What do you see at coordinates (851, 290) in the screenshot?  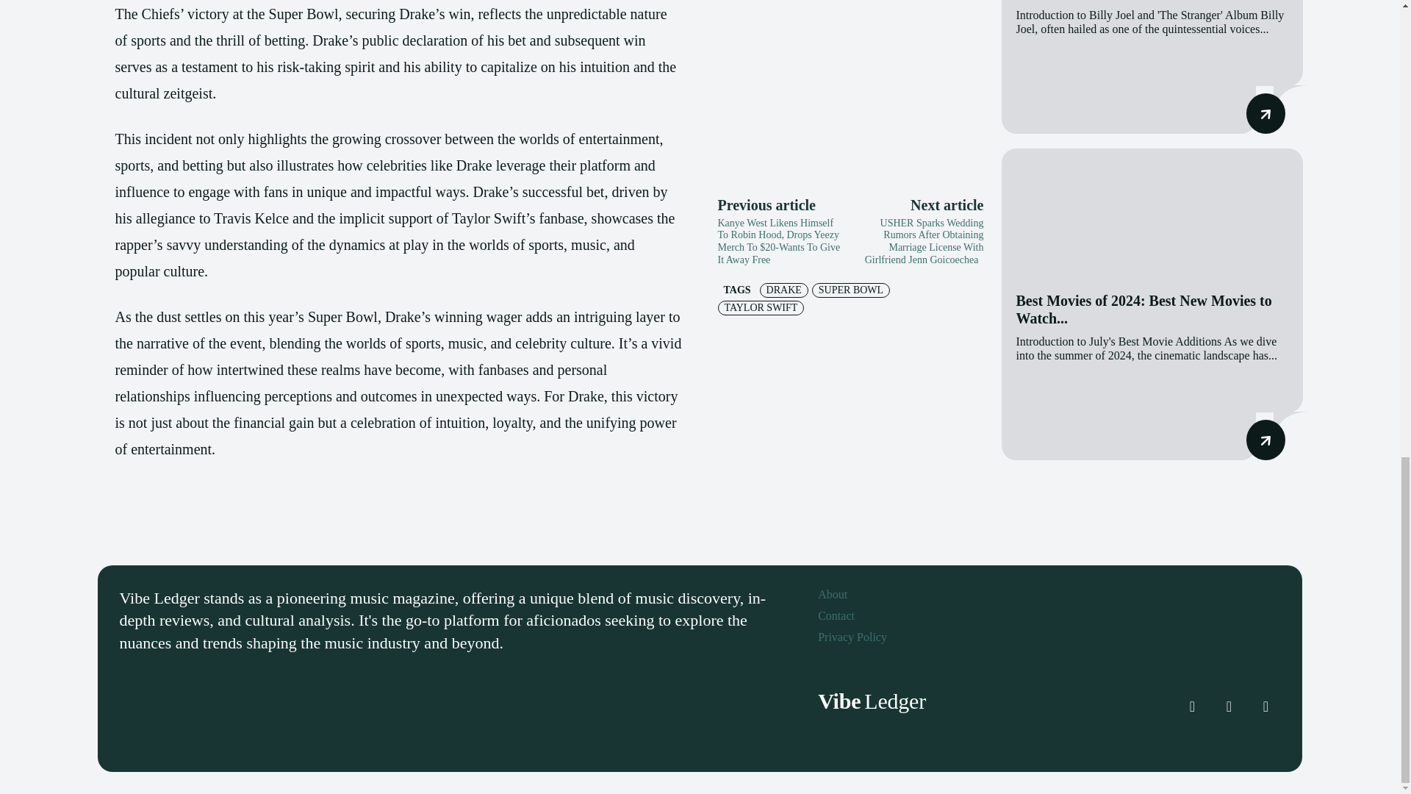 I see `SUPER BOWL` at bounding box center [851, 290].